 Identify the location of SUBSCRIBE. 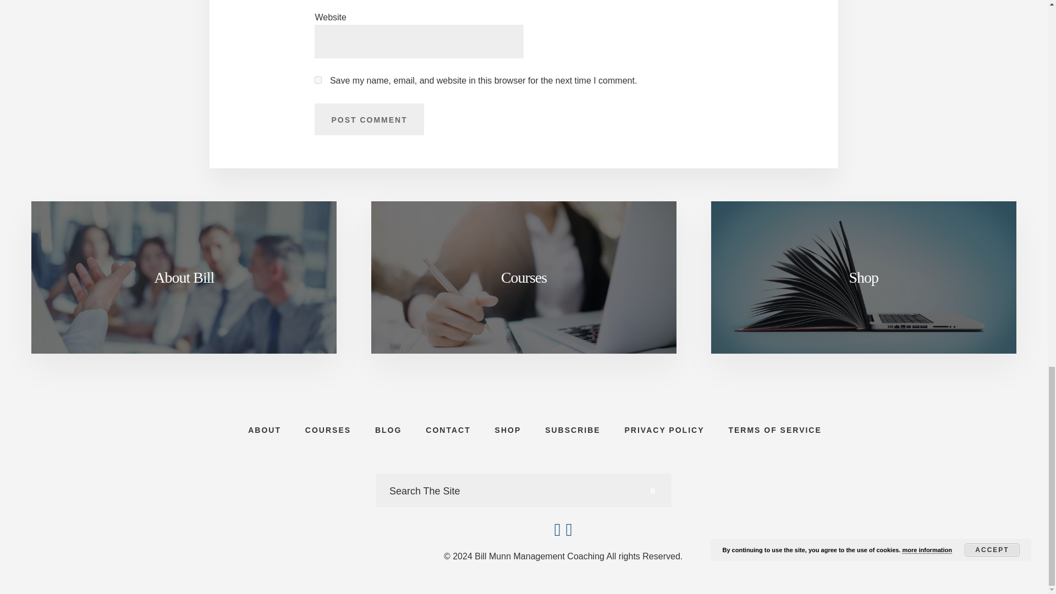
(573, 430).